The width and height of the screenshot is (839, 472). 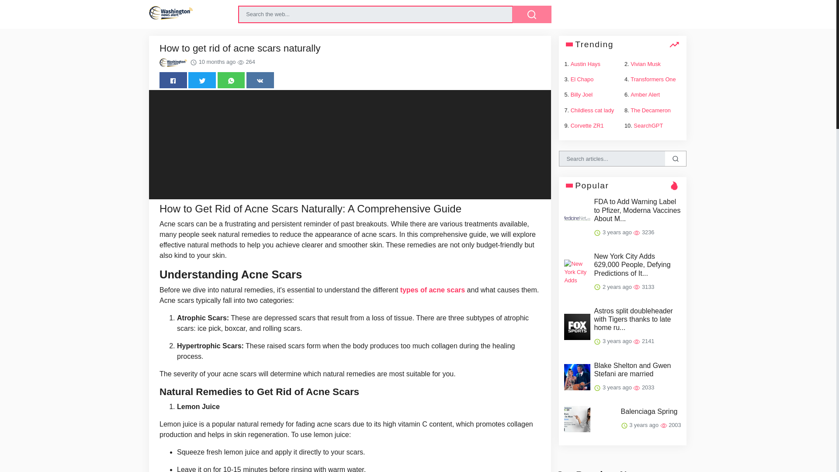 What do you see at coordinates (202, 80) in the screenshot?
I see `Share on Twitter` at bounding box center [202, 80].